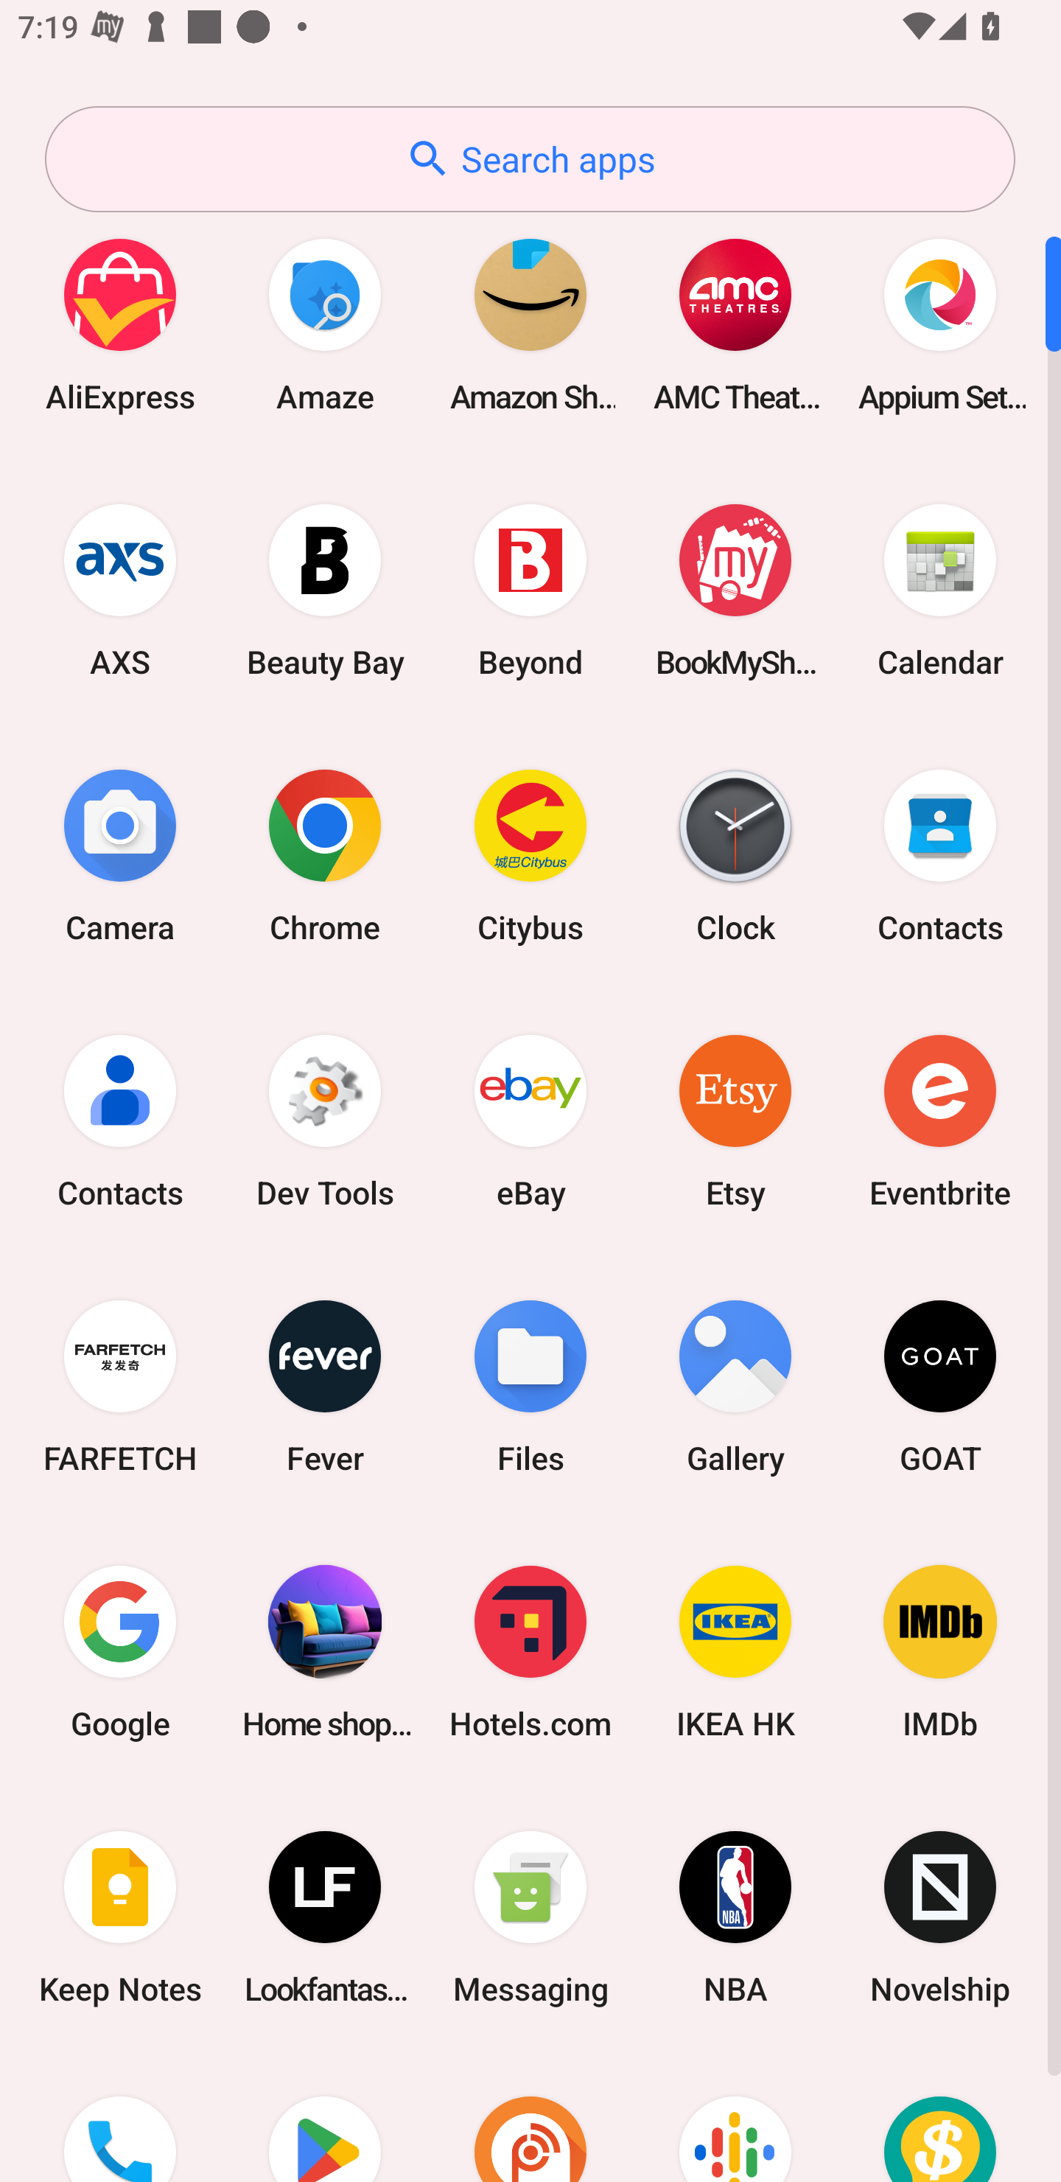 Image resolution: width=1061 pixels, height=2182 pixels. Describe the element at coordinates (735, 2116) in the screenshot. I see `Podcasts` at that location.